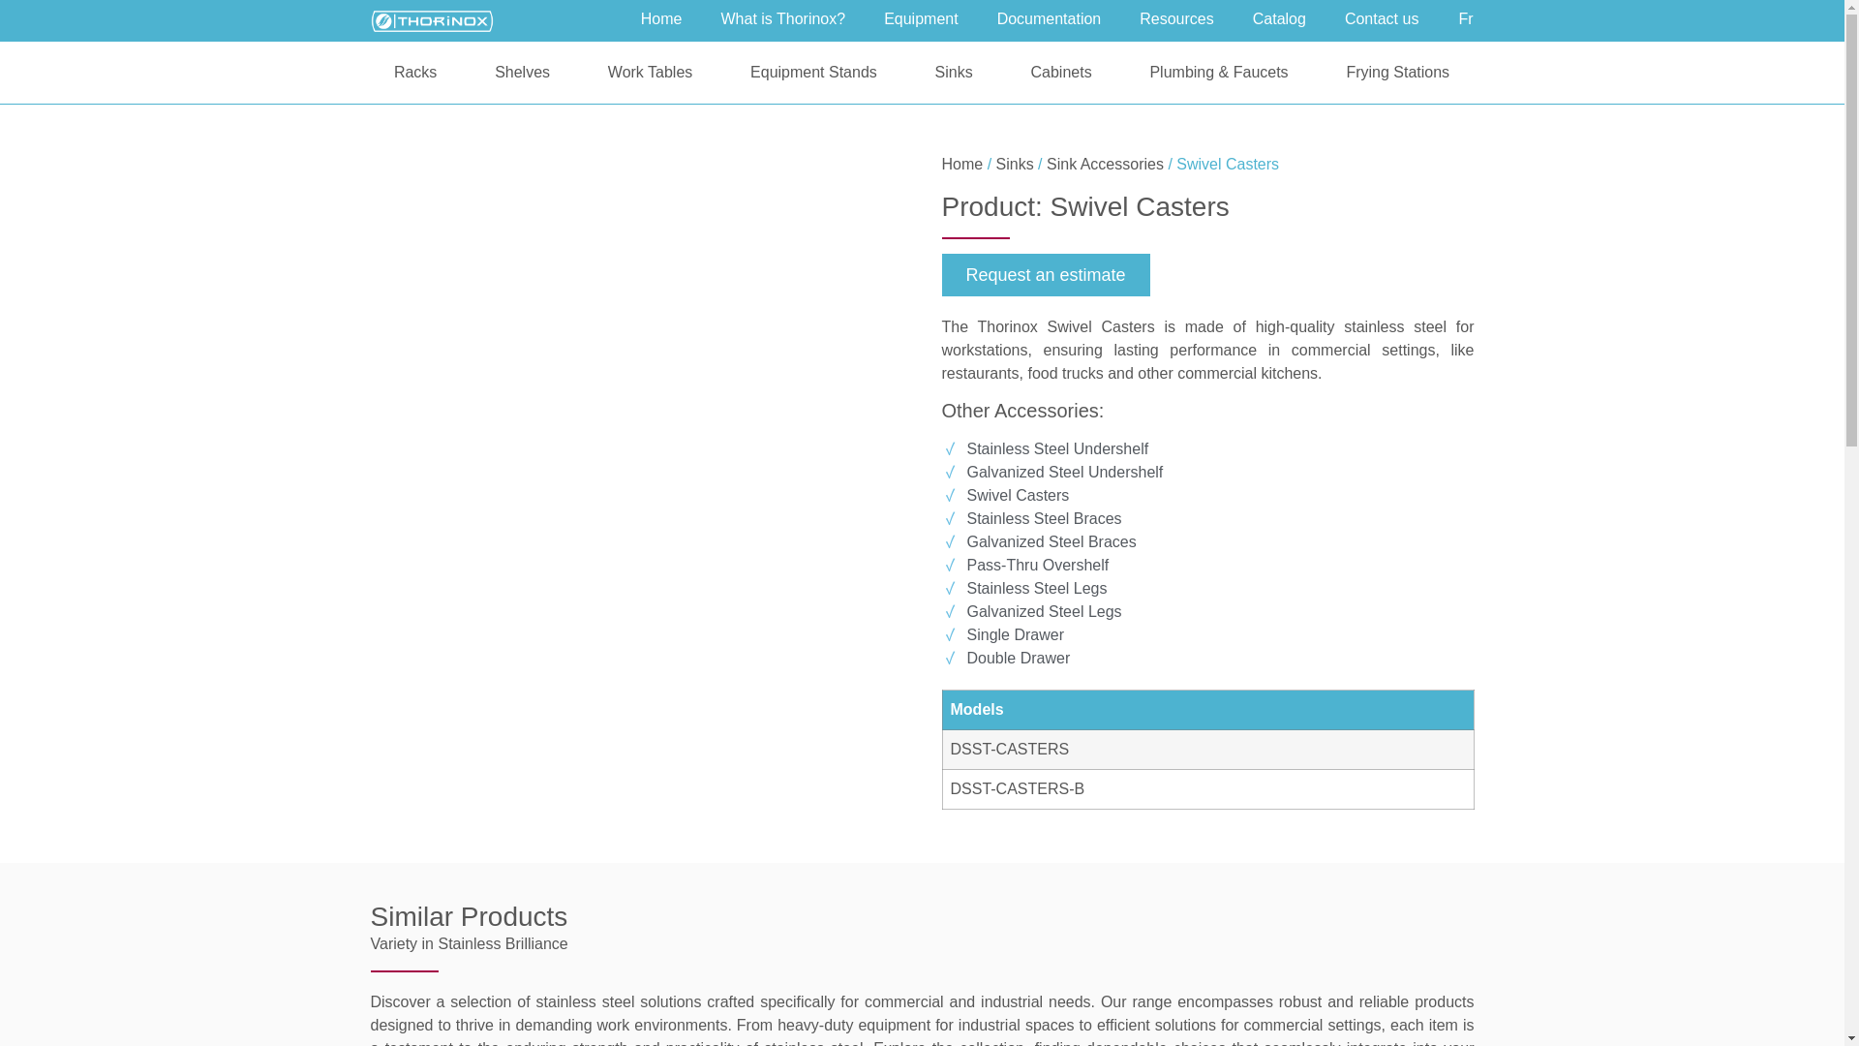  I want to click on What is Thorinox?, so click(782, 19).